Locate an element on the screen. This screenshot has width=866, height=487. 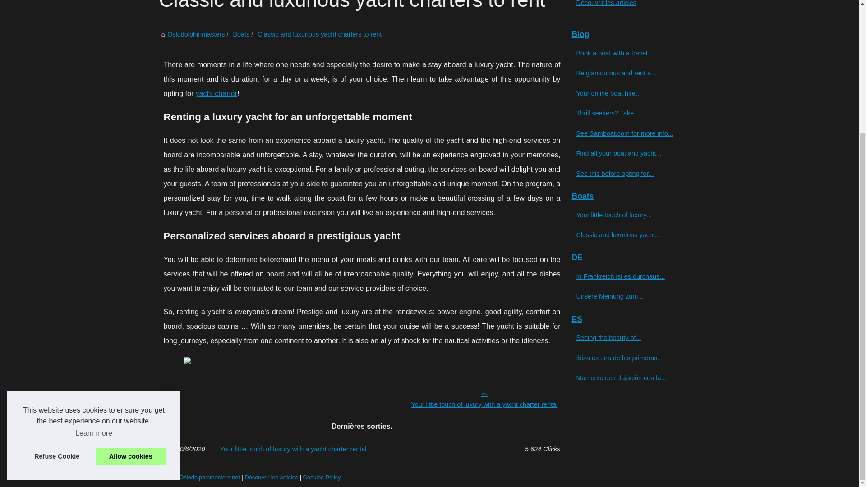
Your little touch of luxury with a yacht charter rental is located at coordinates (362, 449).